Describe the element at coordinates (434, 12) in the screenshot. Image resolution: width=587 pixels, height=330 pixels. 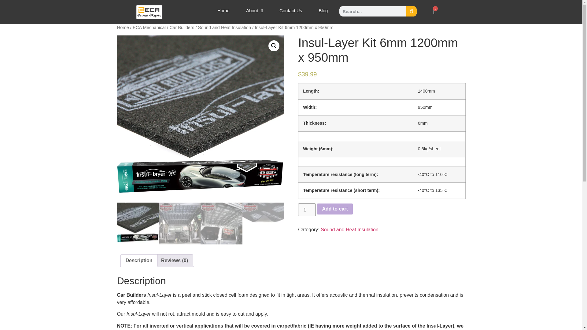
I see `0` at that location.